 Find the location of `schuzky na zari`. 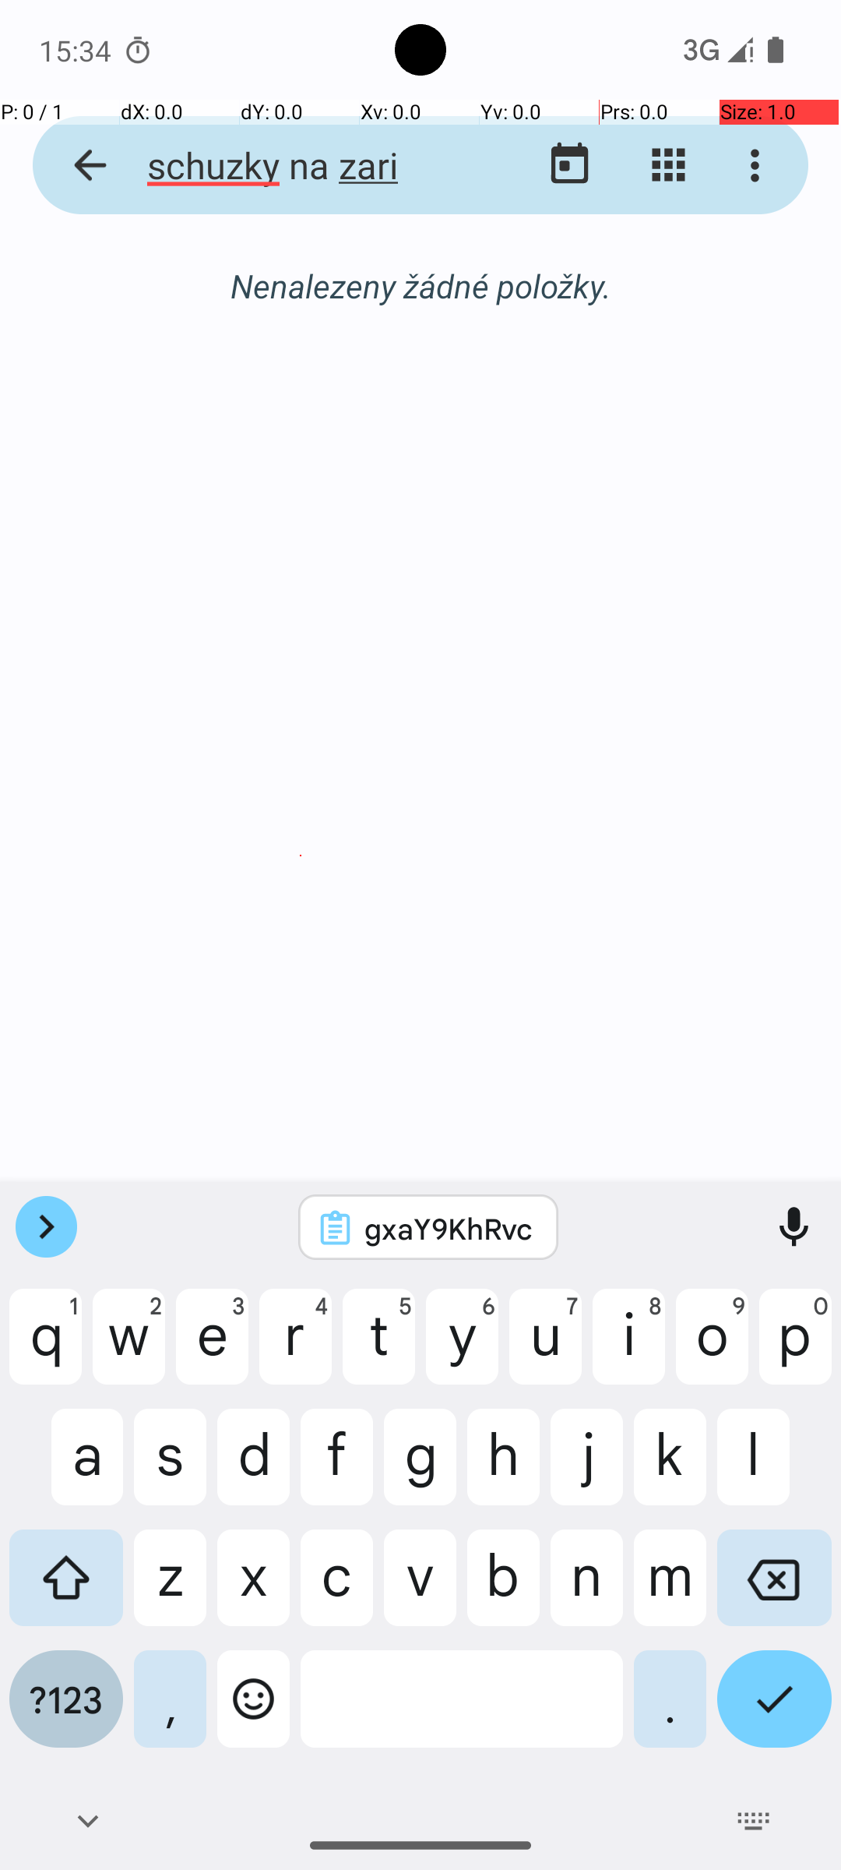

schuzky na zari is located at coordinates (301, 165).